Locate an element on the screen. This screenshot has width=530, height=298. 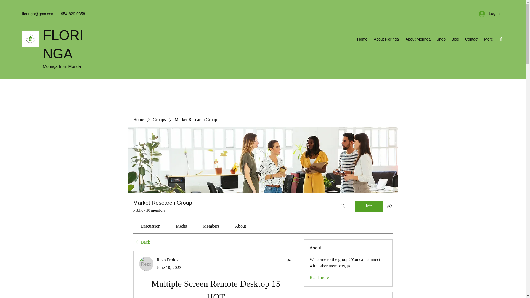
Back is located at coordinates (141, 242).